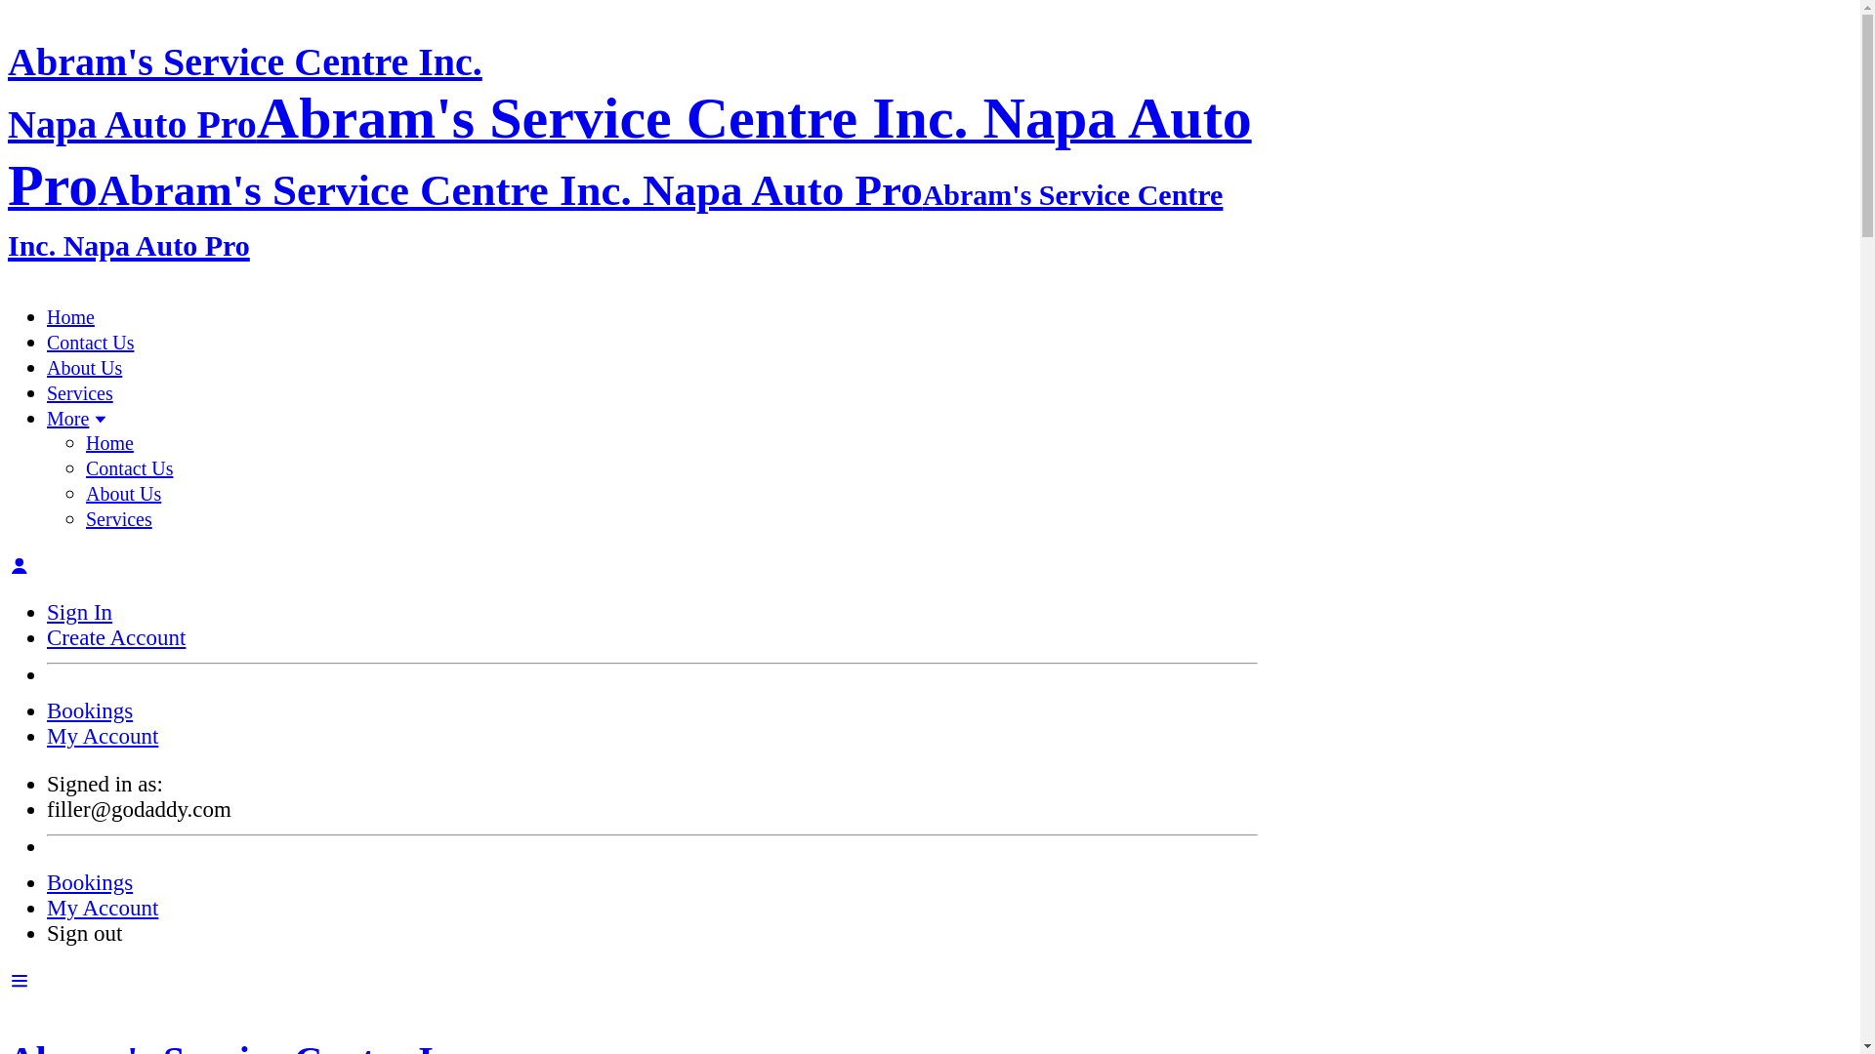  I want to click on Sign In, so click(80, 613).